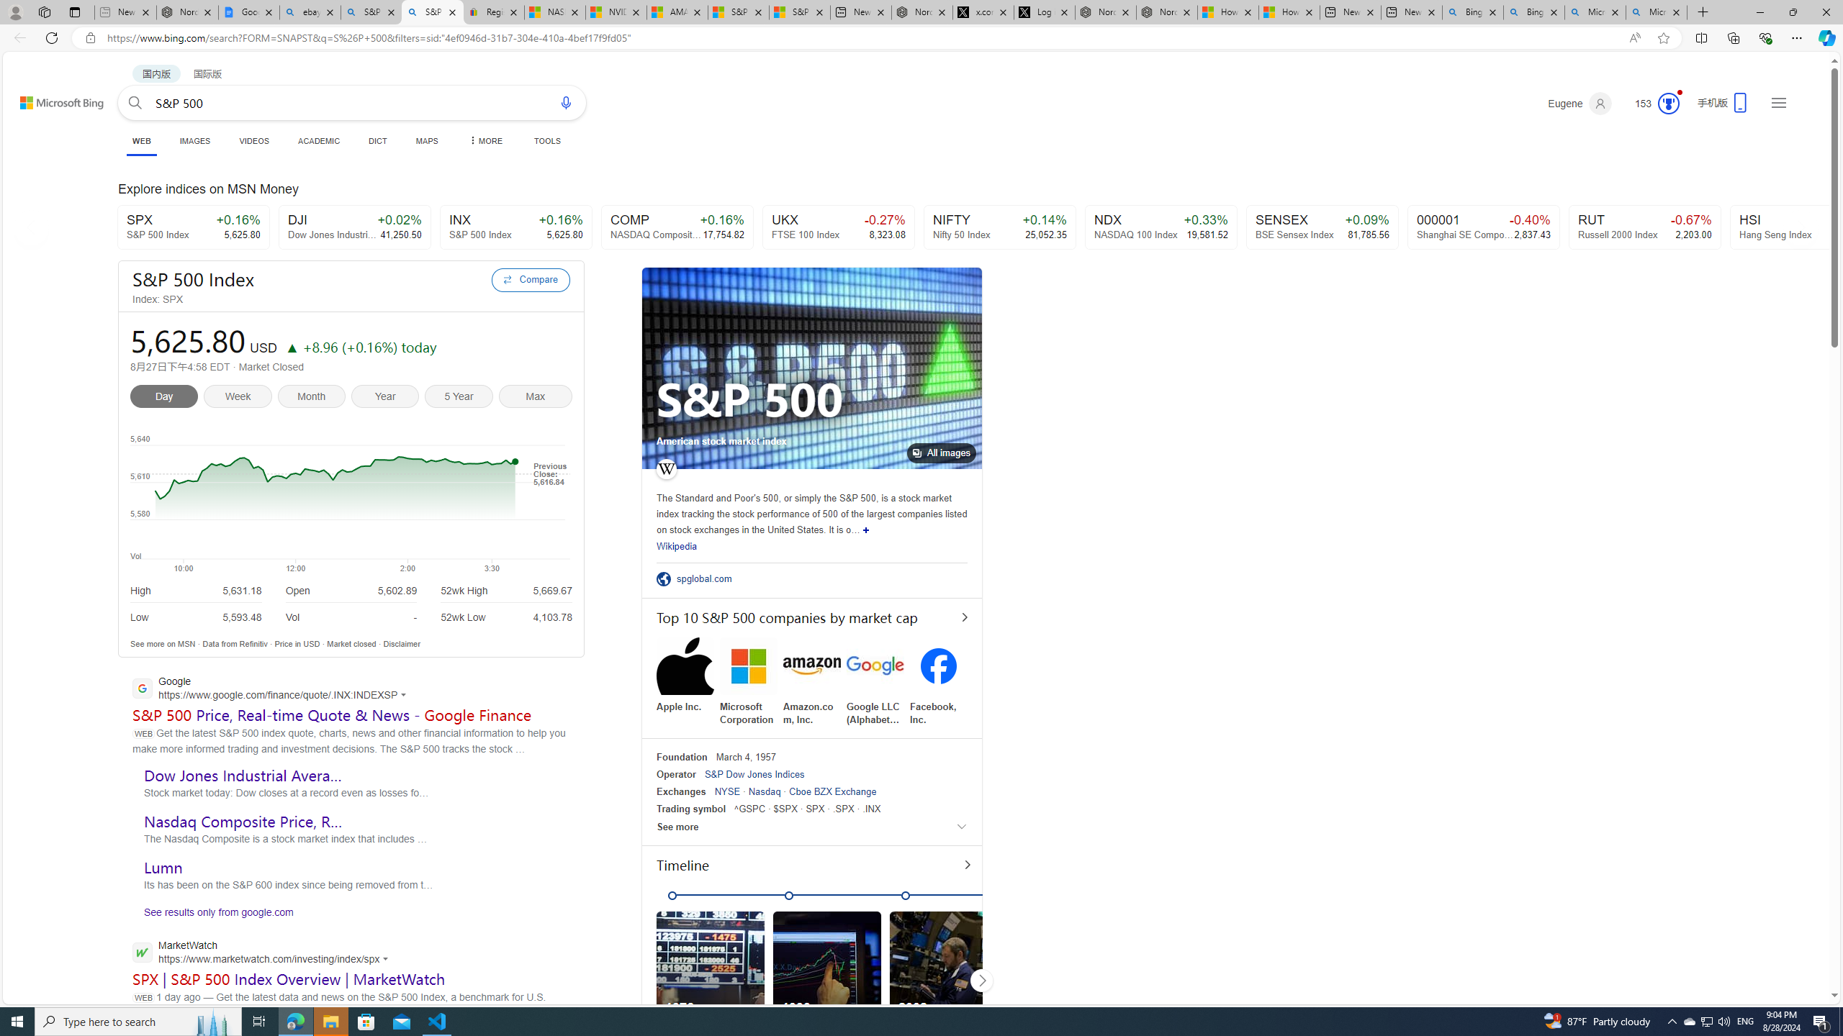 The height and width of the screenshot is (1036, 1843). I want to click on Microsoft Bing Timeline - Search, so click(1657, 12).